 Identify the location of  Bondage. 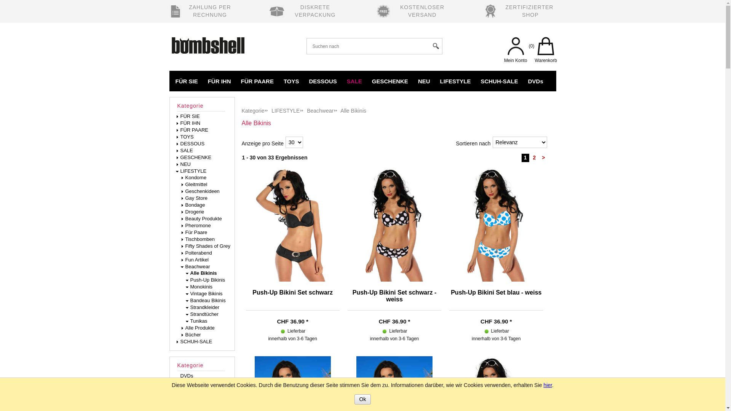
(195, 205).